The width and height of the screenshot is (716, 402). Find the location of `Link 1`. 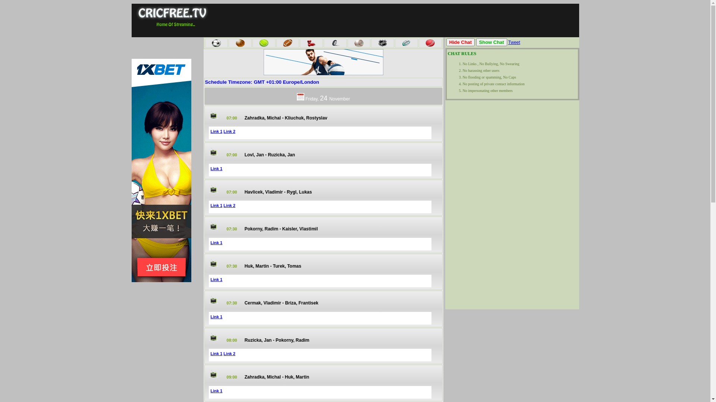

Link 1 is located at coordinates (216, 131).